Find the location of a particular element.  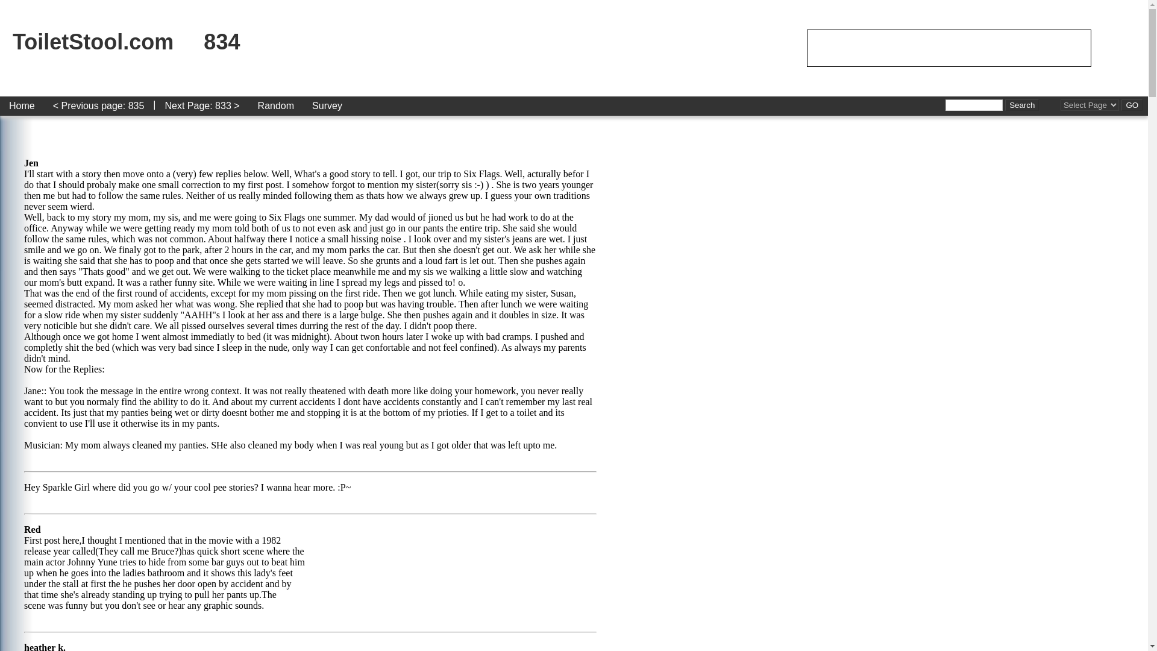

Random is located at coordinates (276, 106).